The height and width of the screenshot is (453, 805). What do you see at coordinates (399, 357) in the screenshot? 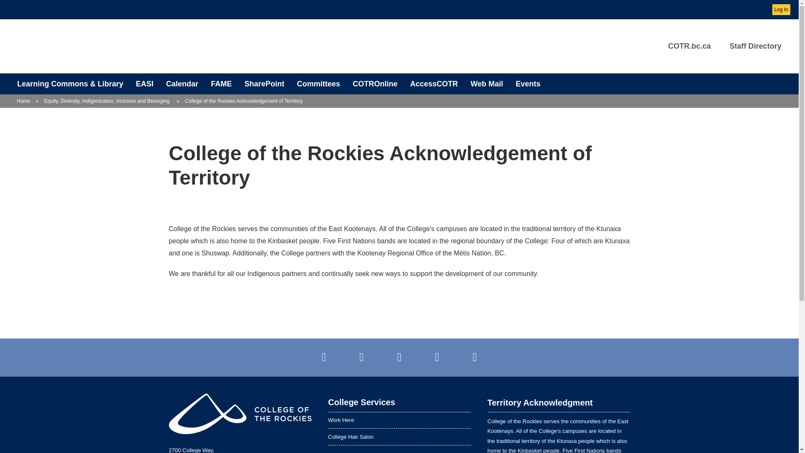
I see `YouTube` at bounding box center [399, 357].